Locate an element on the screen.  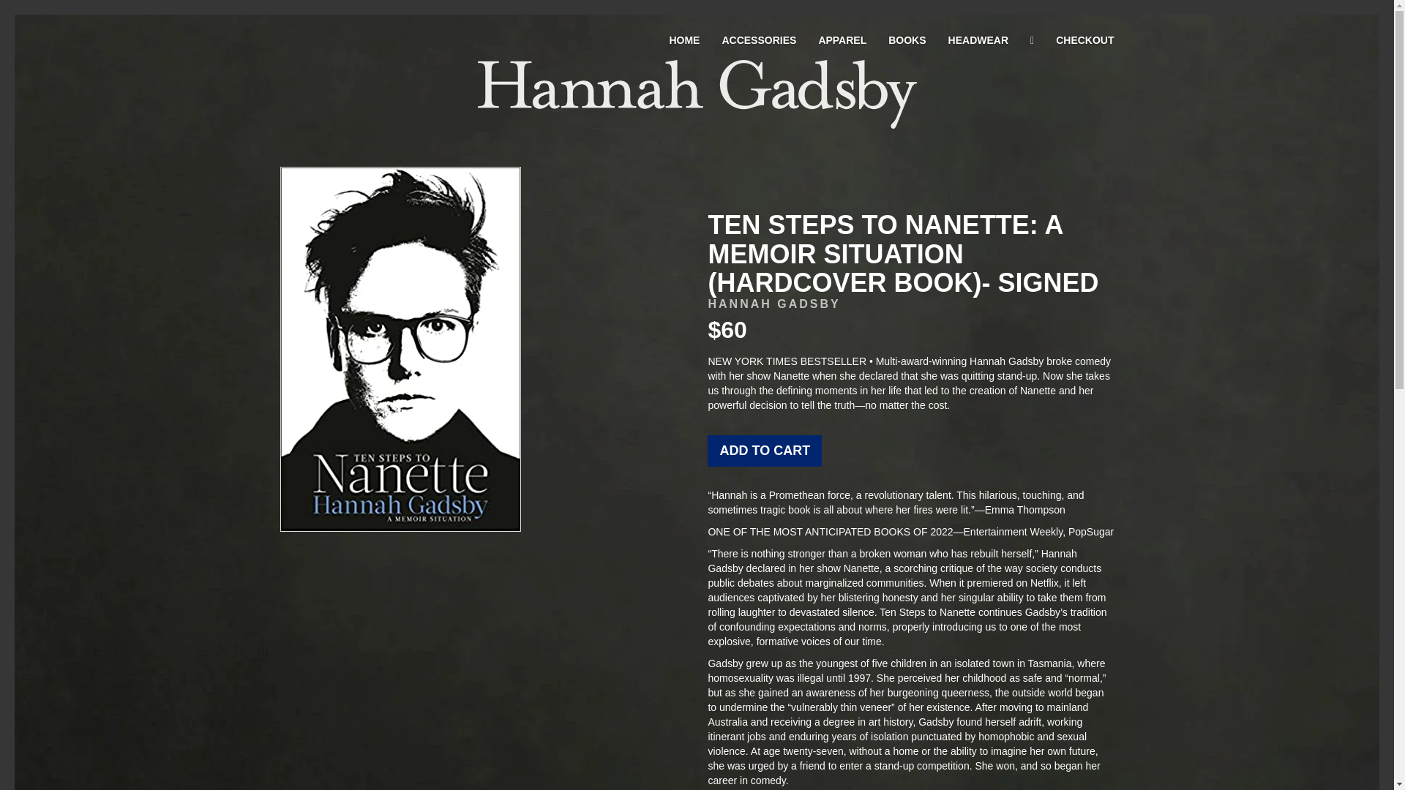
HOME is located at coordinates (683, 39).